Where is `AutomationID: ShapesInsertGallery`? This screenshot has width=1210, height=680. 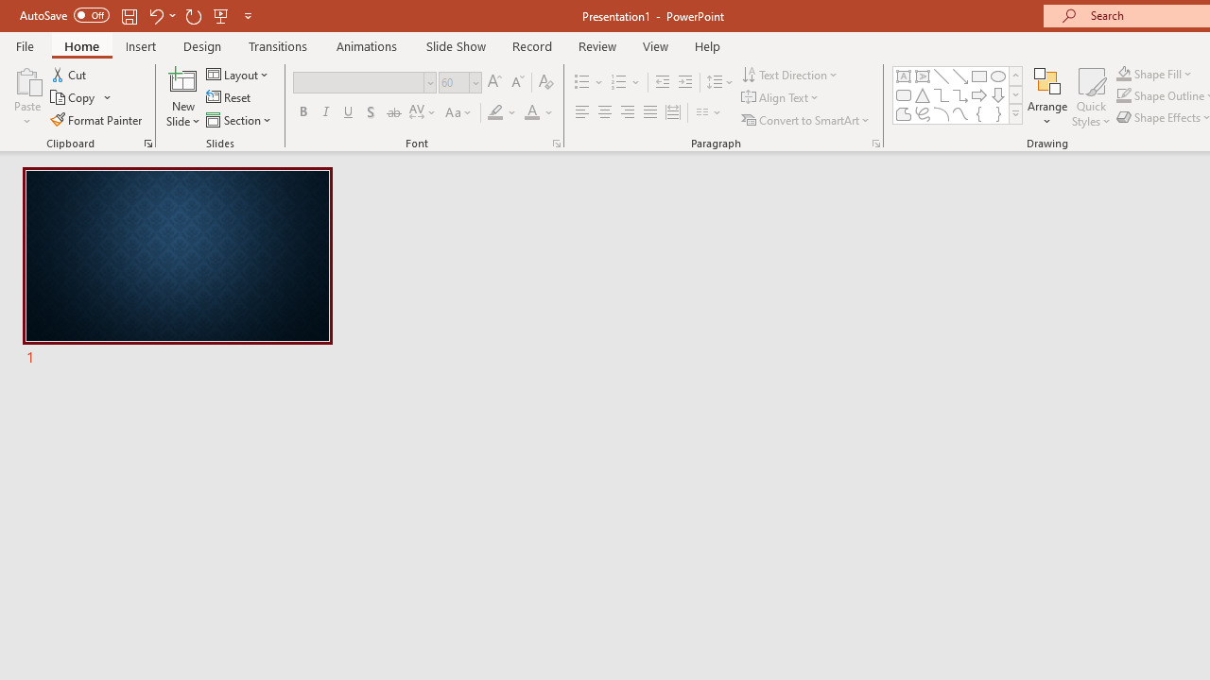 AutomationID: ShapesInsertGallery is located at coordinates (959, 94).